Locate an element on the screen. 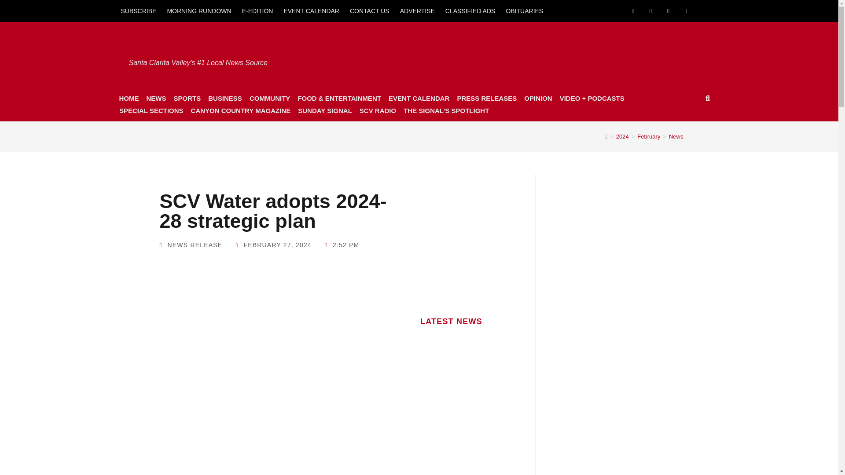 This screenshot has width=845, height=475. SPORTS is located at coordinates (187, 98).